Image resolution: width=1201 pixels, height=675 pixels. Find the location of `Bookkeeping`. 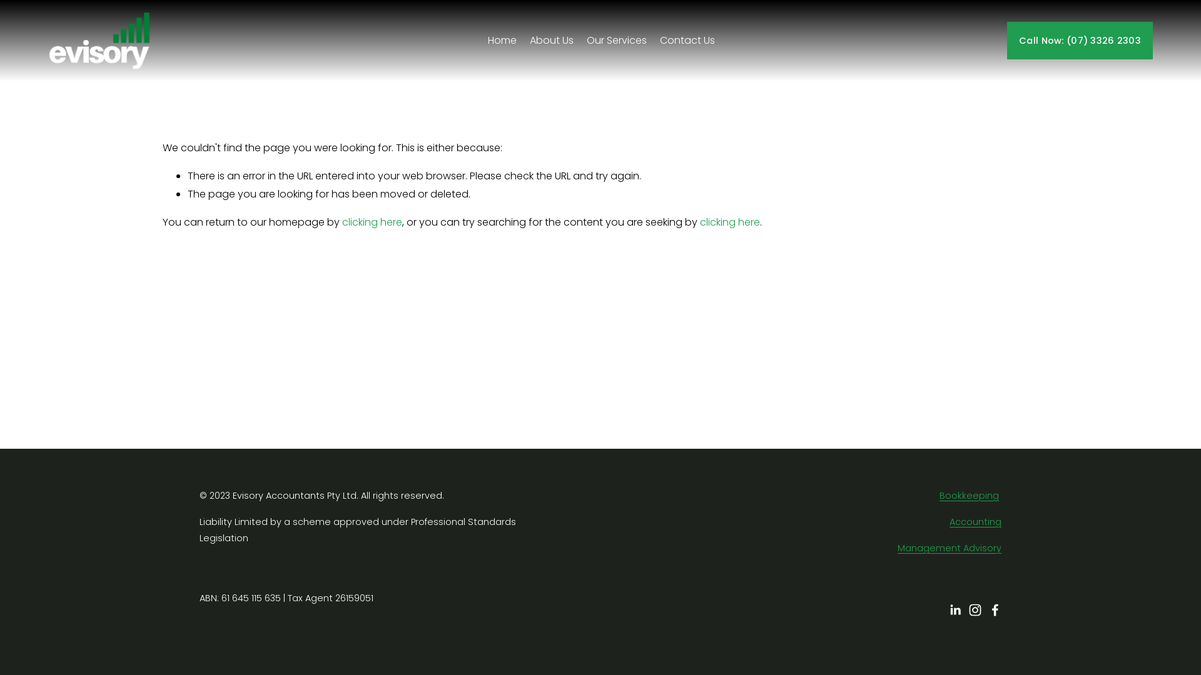

Bookkeeping is located at coordinates (970, 496).